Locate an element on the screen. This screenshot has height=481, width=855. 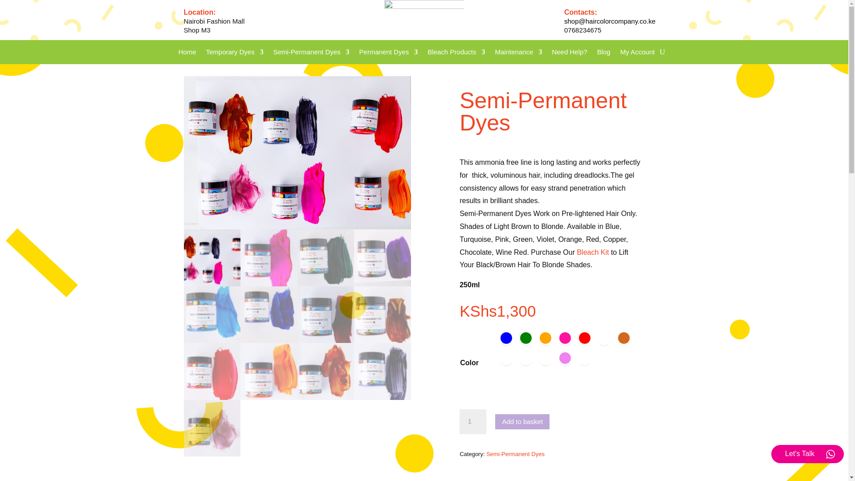
image00027 is located at coordinates (297, 152).